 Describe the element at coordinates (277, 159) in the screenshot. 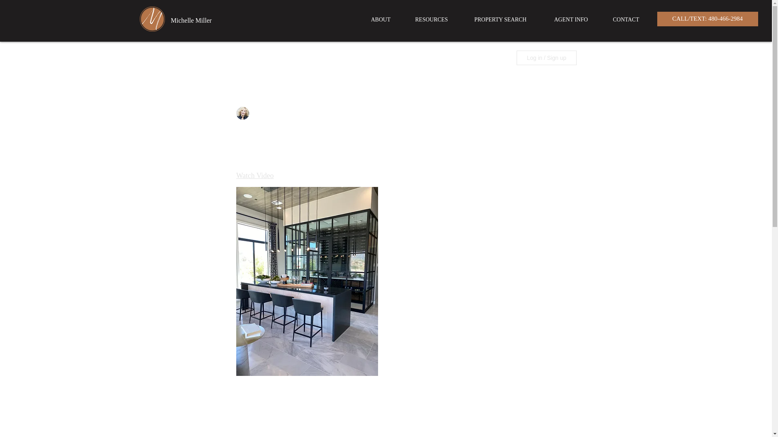

I see `Sep 23, 2020` at that location.